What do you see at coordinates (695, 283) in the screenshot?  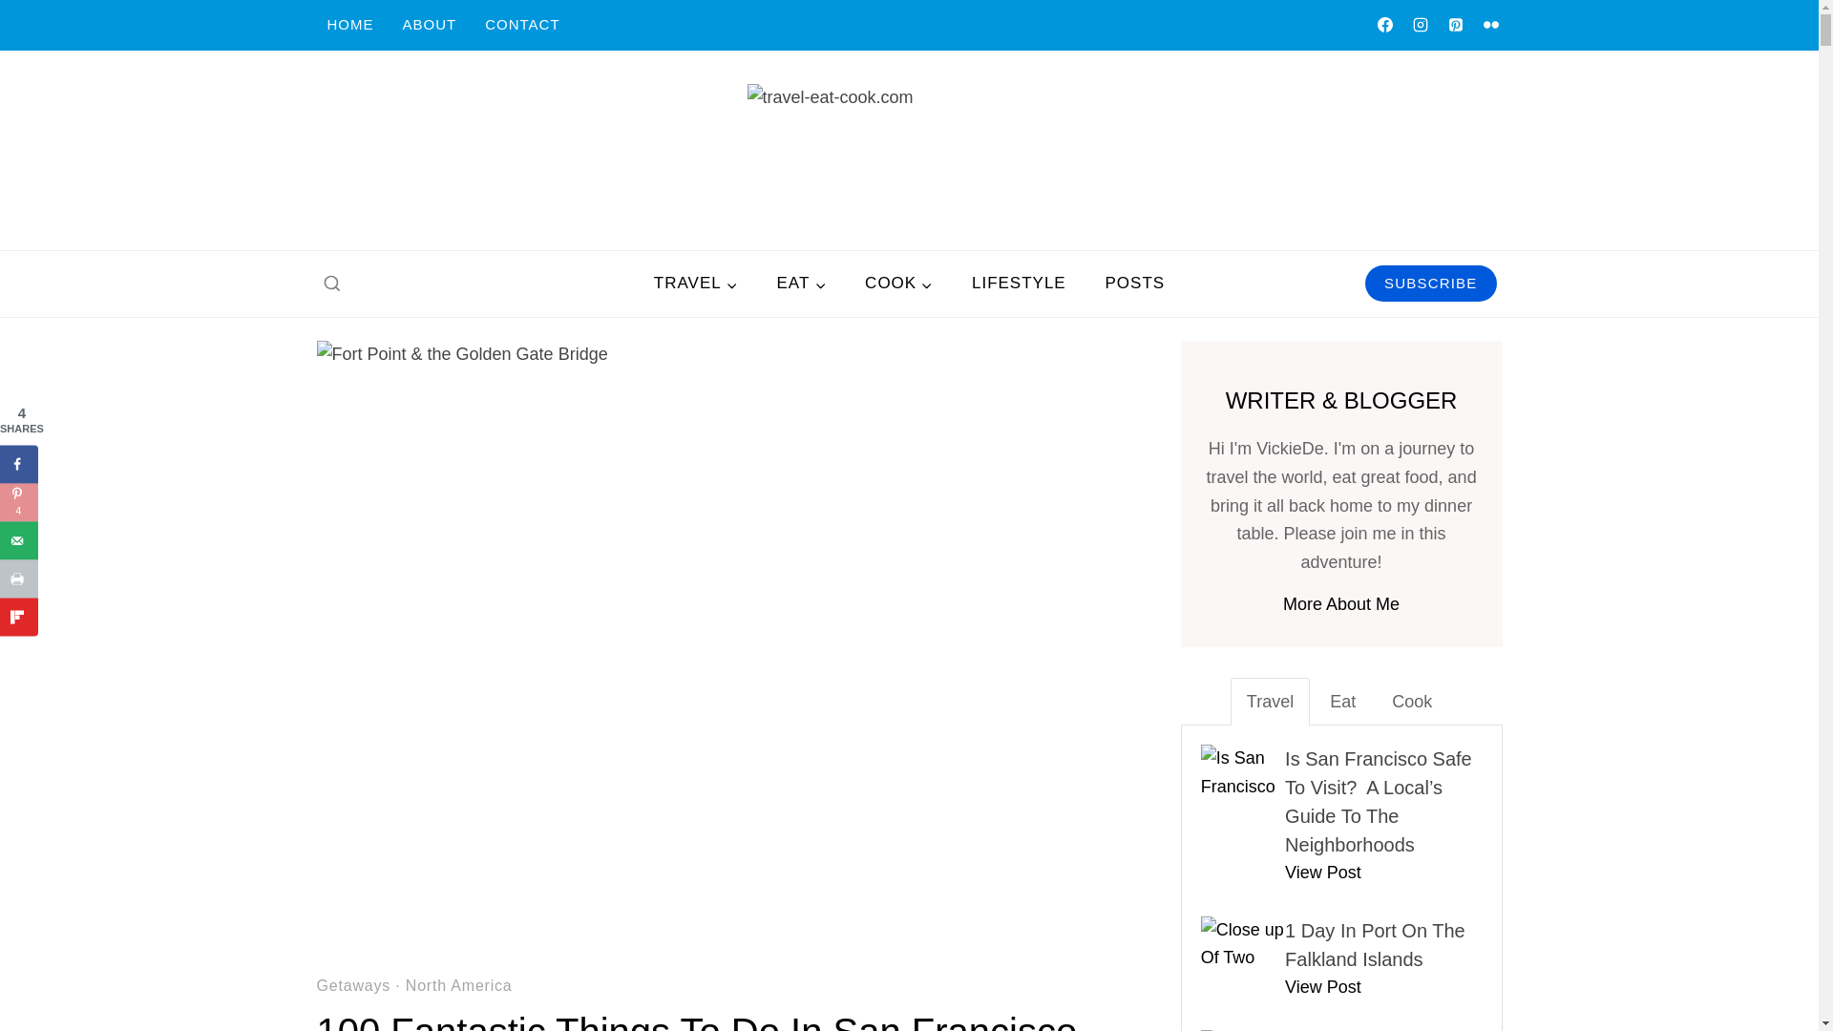 I see `TRAVEL` at bounding box center [695, 283].